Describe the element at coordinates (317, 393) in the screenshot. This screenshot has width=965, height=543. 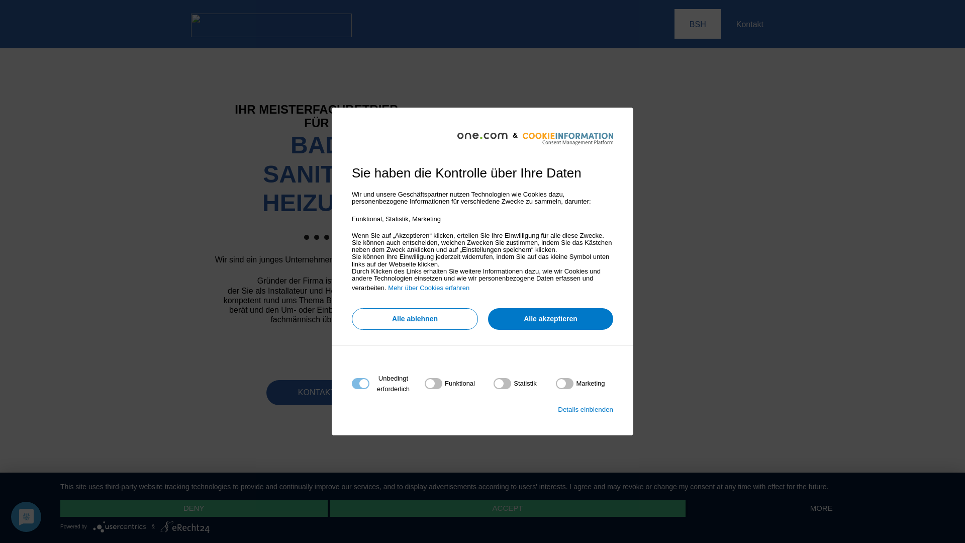
I see `KONTAKT` at that location.